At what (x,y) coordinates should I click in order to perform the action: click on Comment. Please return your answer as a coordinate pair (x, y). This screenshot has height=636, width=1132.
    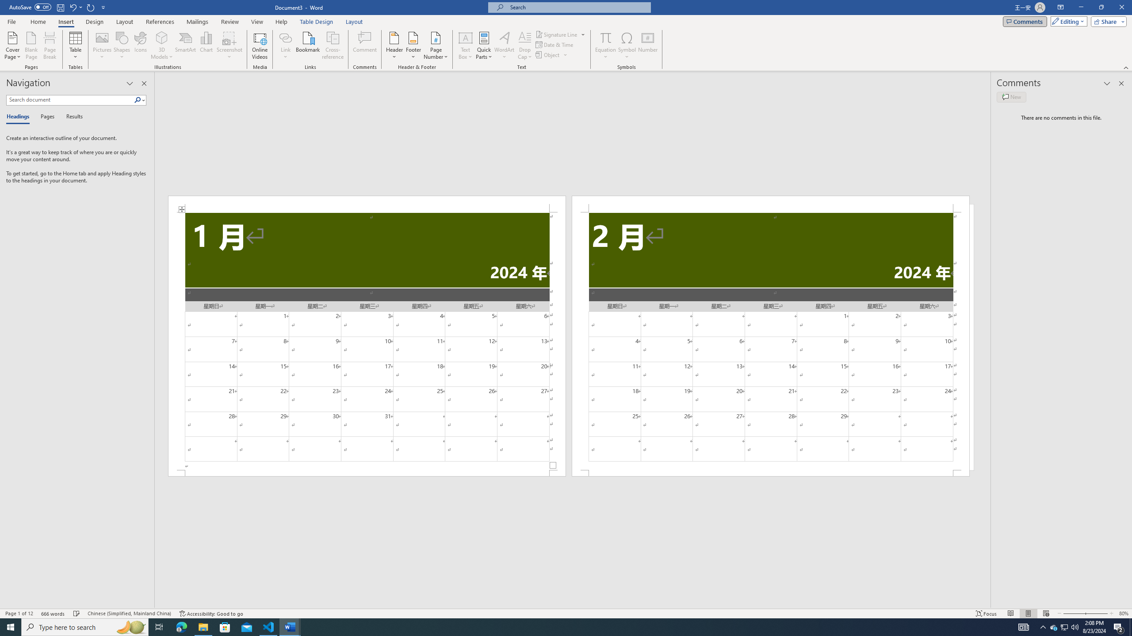
    Looking at the image, I should click on (365, 45).